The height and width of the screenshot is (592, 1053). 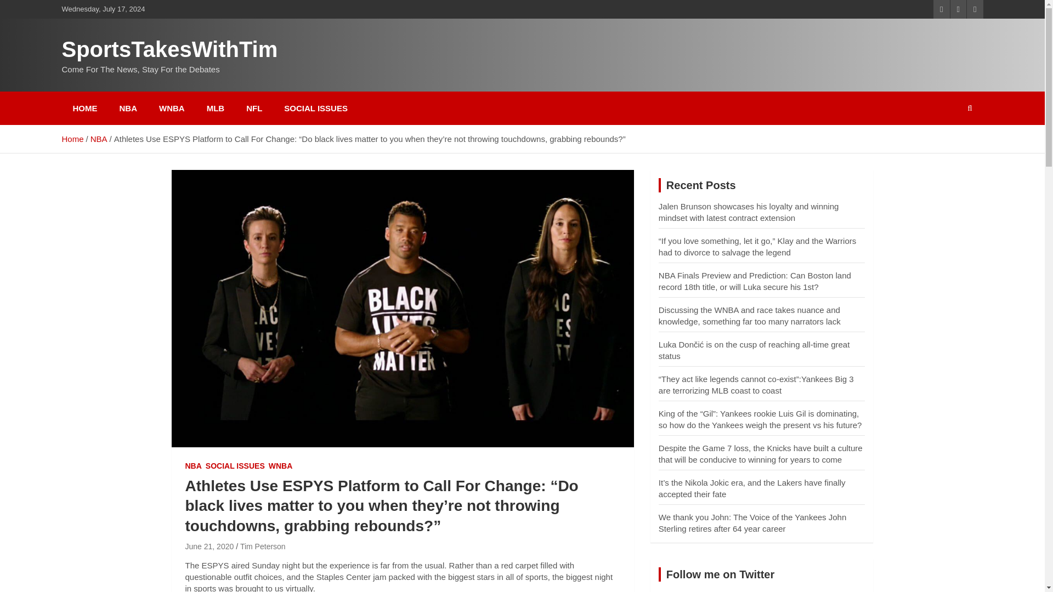 What do you see at coordinates (316, 108) in the screenshot?
I see `SOCIAL ISSUES` at bounding box center [316, 108].